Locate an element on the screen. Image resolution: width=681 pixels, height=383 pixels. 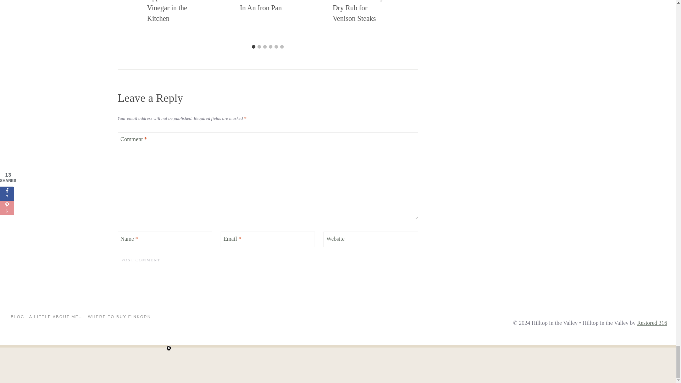
Post Comment is located at coordinates (141, 260).